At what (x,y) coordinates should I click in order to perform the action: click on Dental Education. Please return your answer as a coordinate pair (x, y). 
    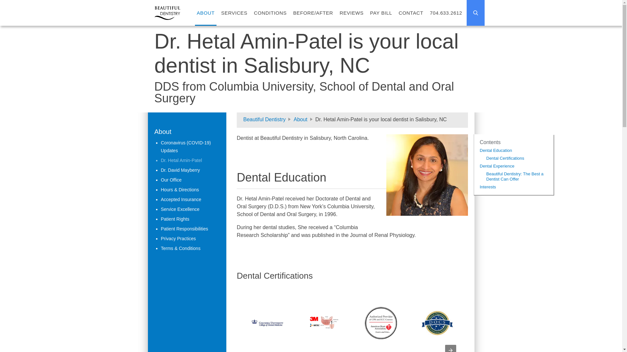
    Looking at the image, I should click on (495, 150).